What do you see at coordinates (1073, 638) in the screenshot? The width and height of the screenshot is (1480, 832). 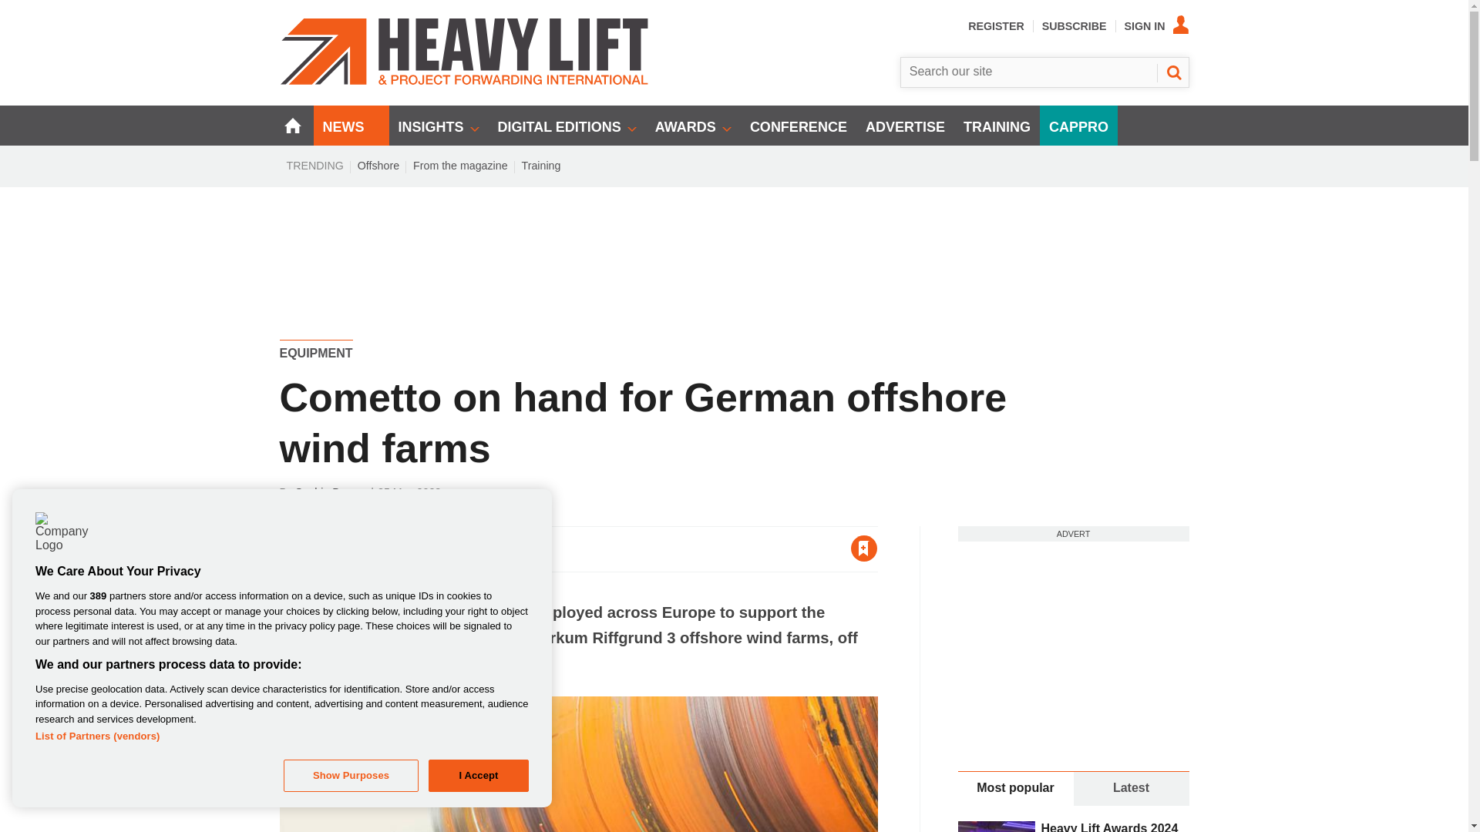 I see `3rd party ad content` at bounding box center [1073, 638].